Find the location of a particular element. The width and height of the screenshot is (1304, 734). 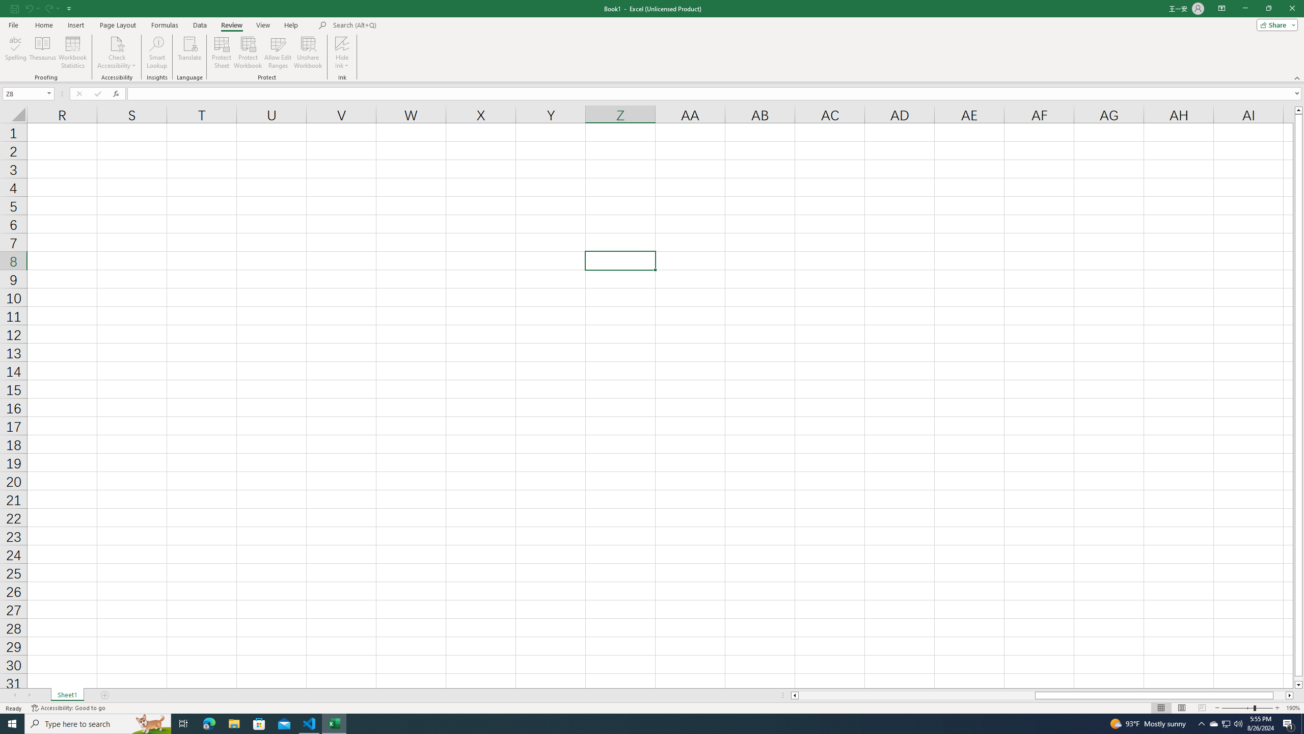

Allow Edit Ranges is located at coordinates (278, 53).